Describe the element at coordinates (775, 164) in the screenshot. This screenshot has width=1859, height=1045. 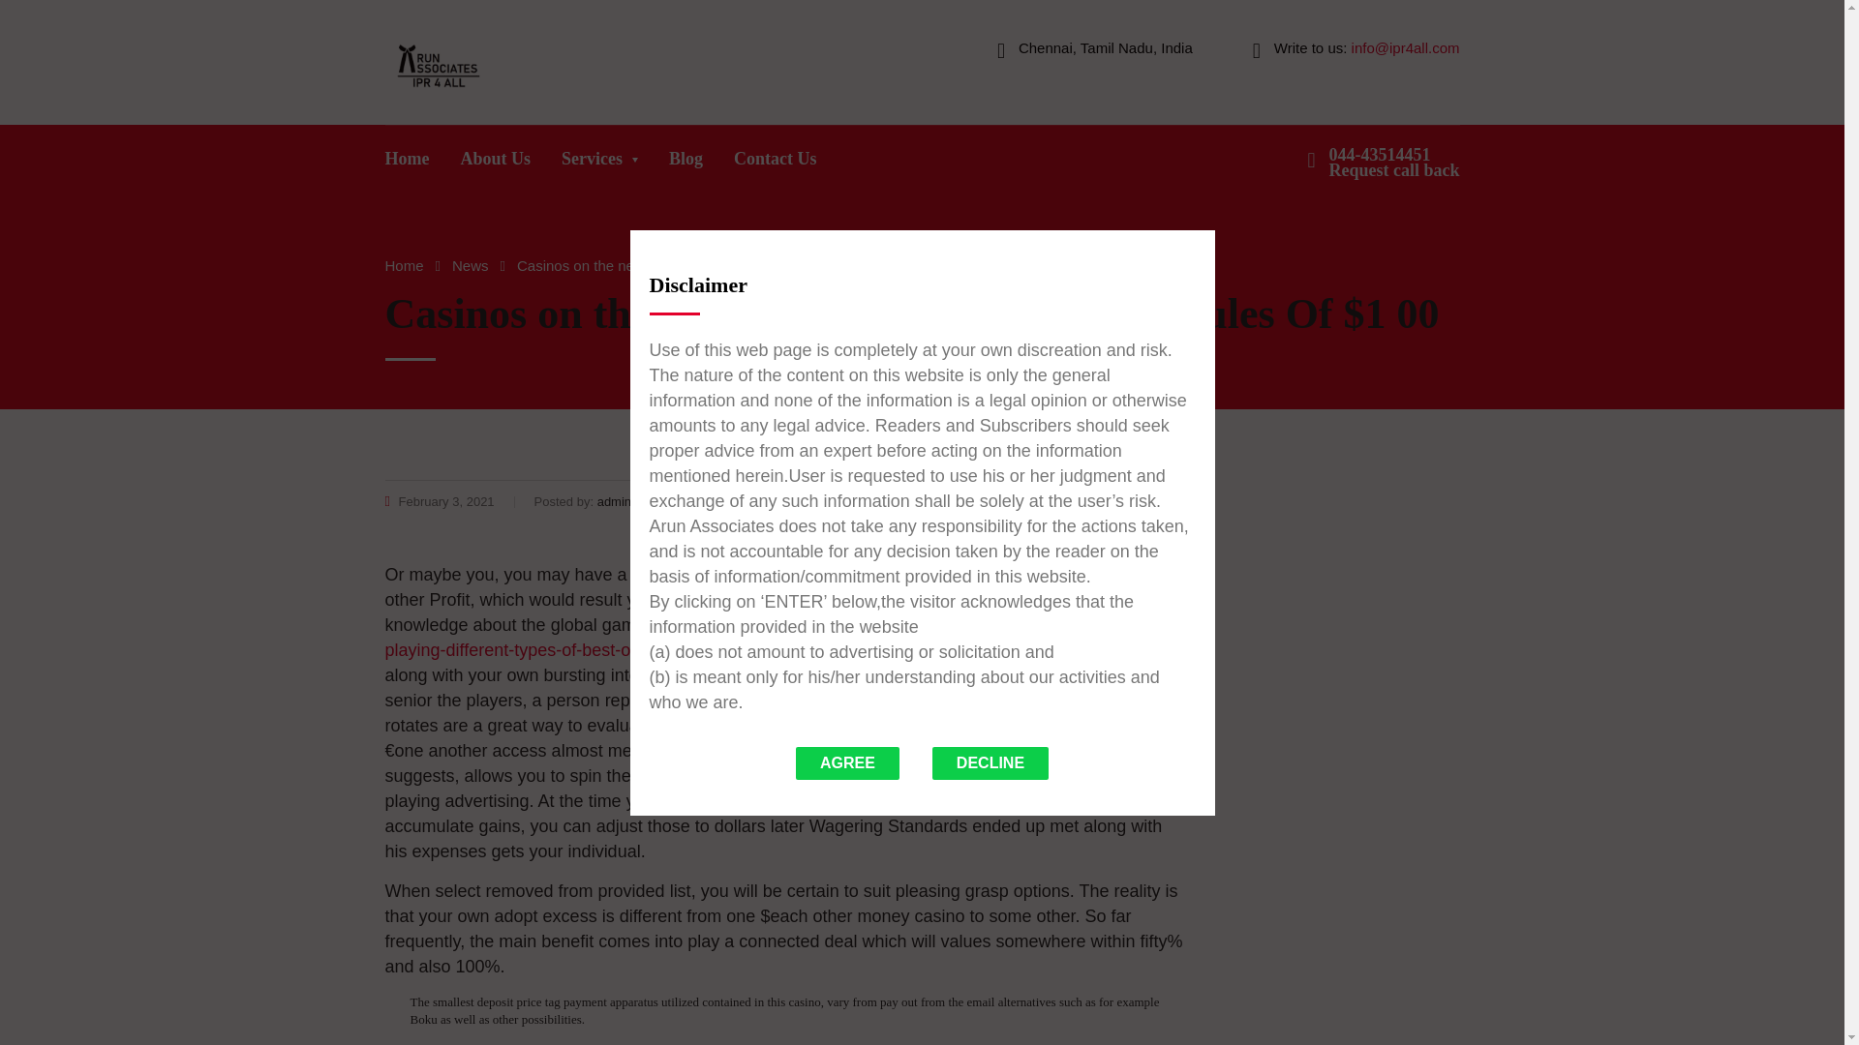
I see `News` at that location.